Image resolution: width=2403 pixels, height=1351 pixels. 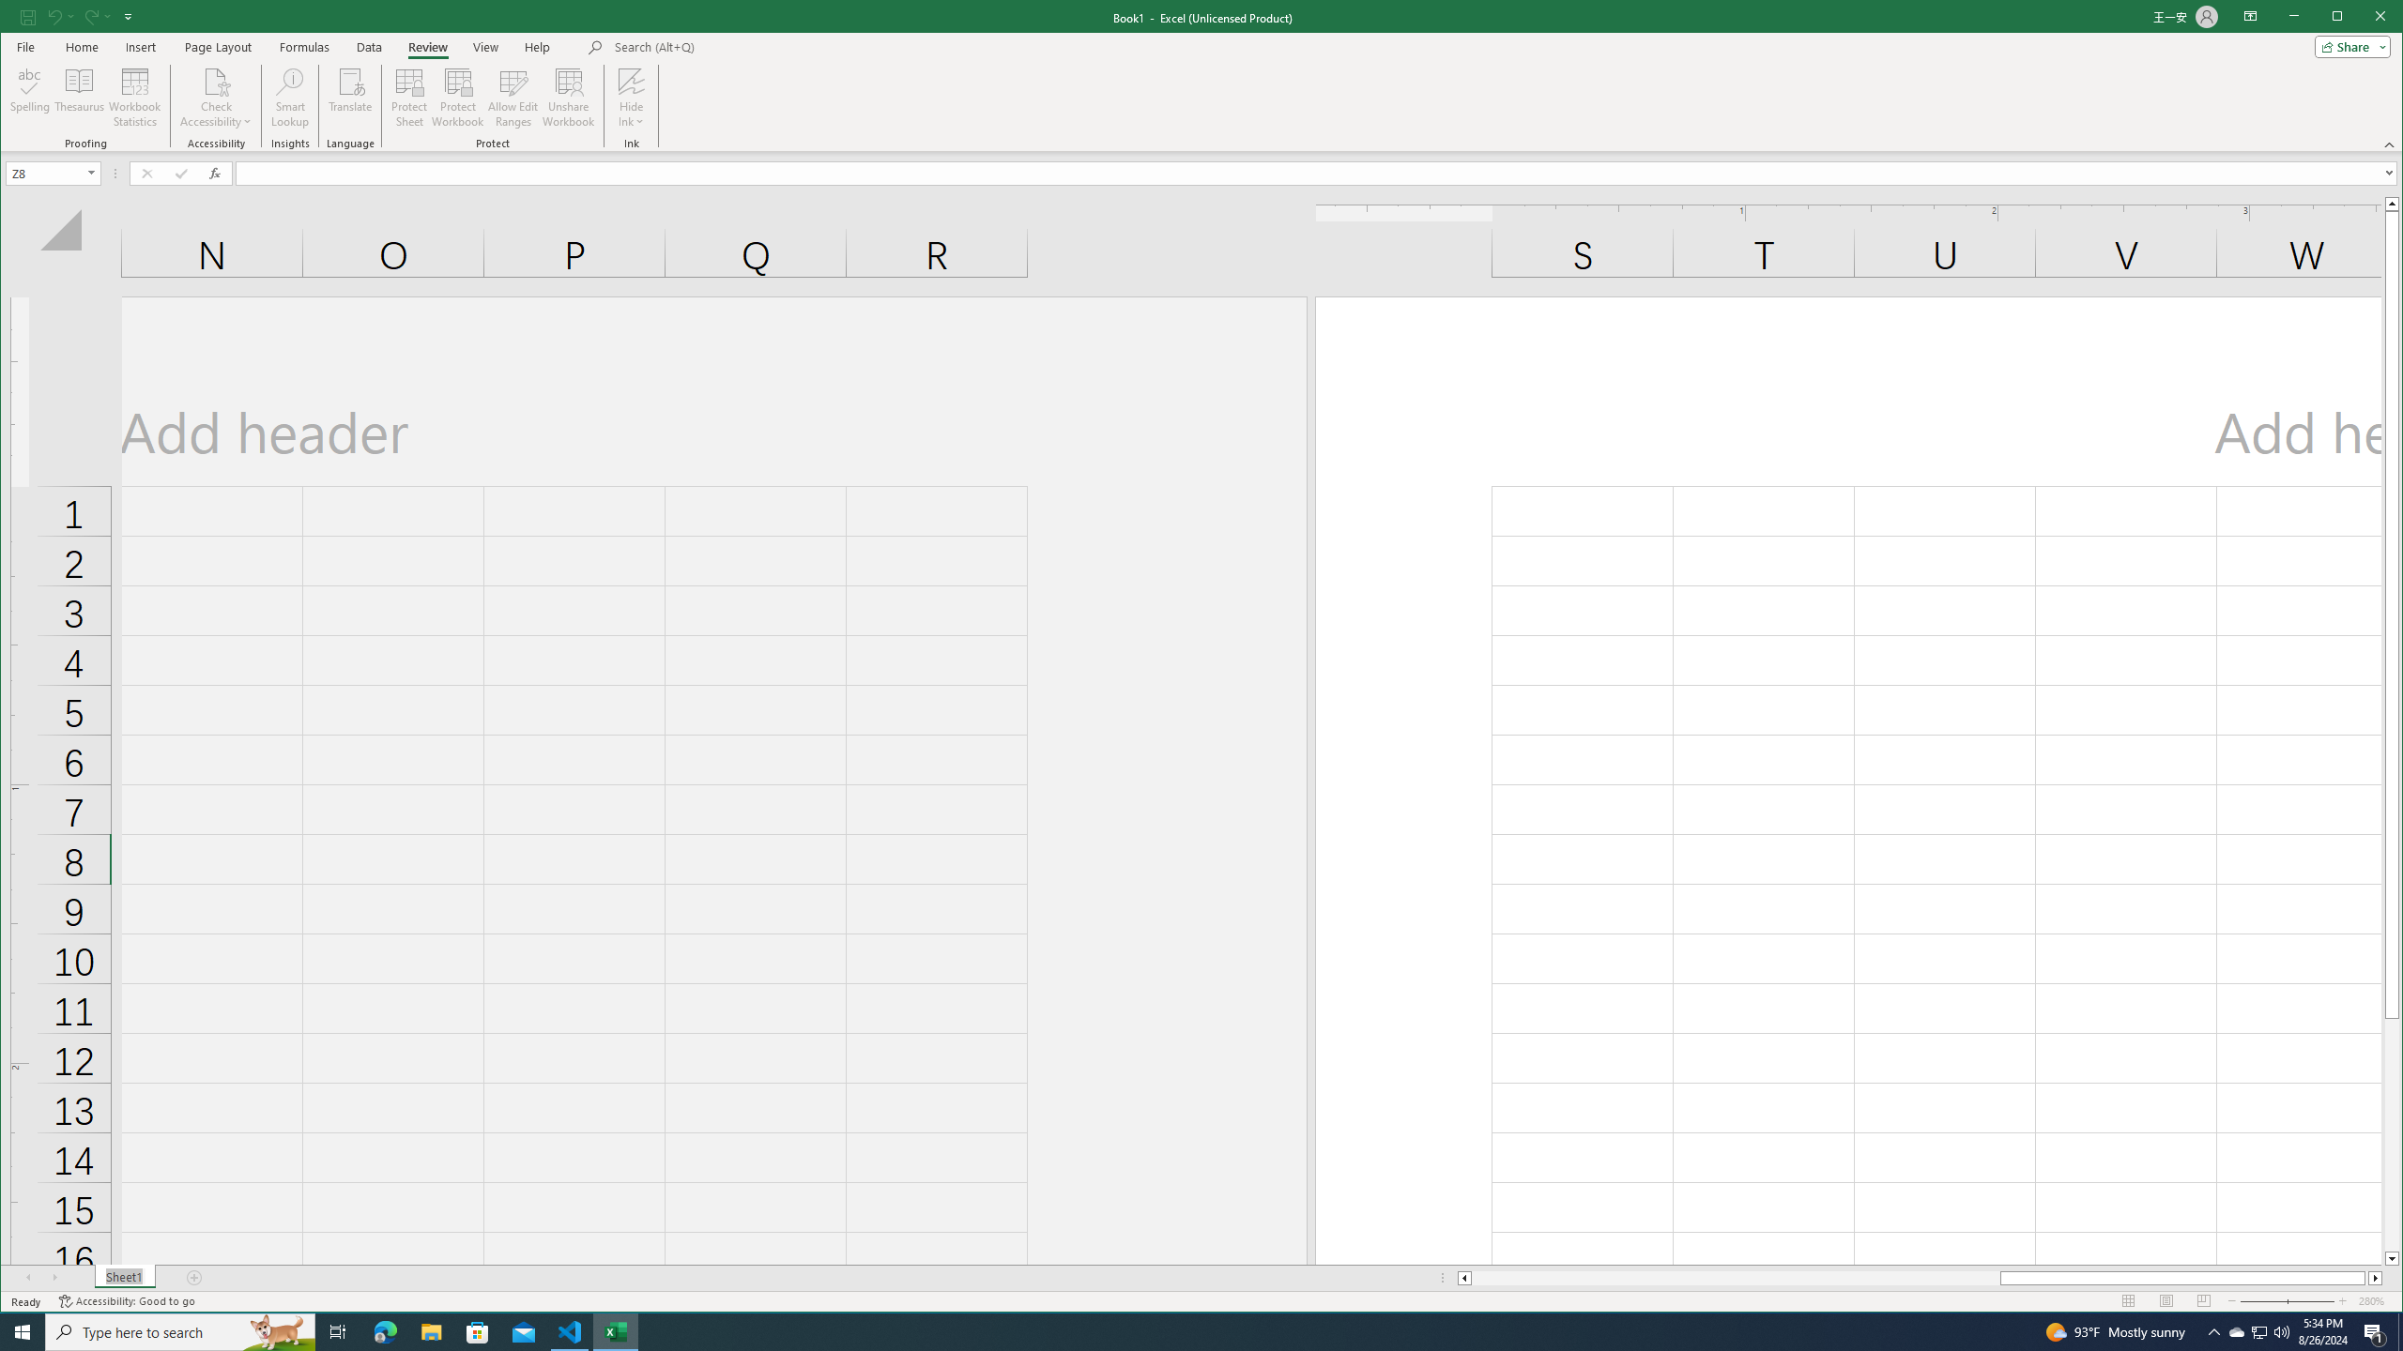 What do you see at coordinates (2375, 1332) in the screenshot?
I see `Action Center, 1 new notification` at bounding box center [2375, 1332].